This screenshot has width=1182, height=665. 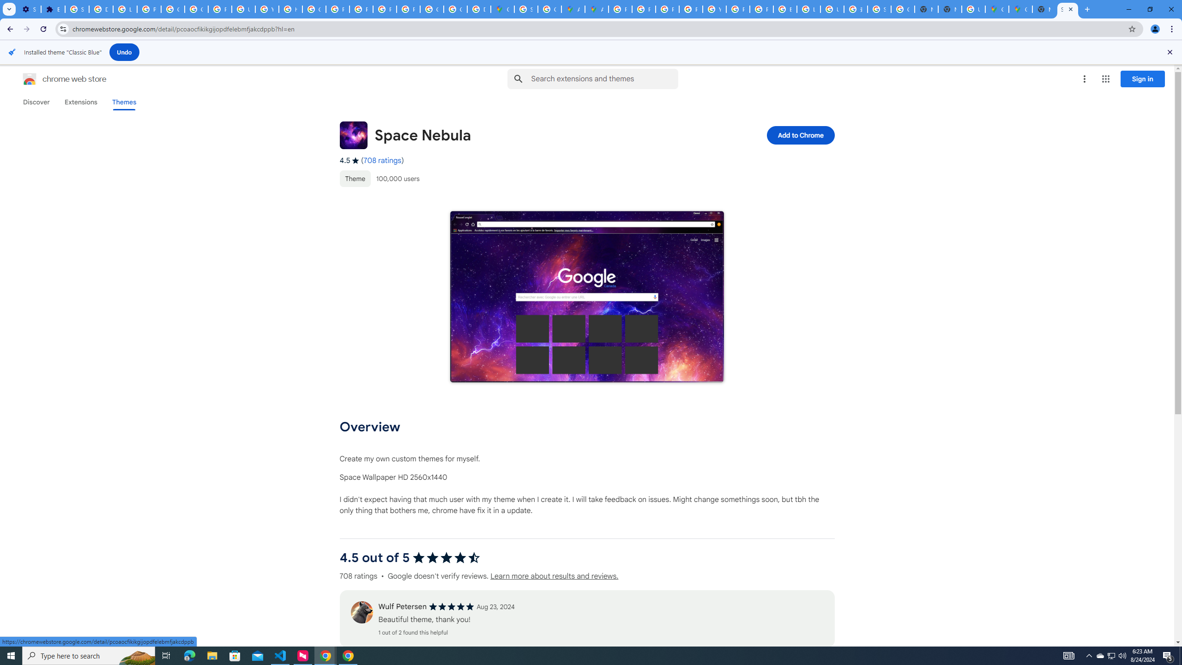 I want to click on New Tab, so click(x=949, y=9).